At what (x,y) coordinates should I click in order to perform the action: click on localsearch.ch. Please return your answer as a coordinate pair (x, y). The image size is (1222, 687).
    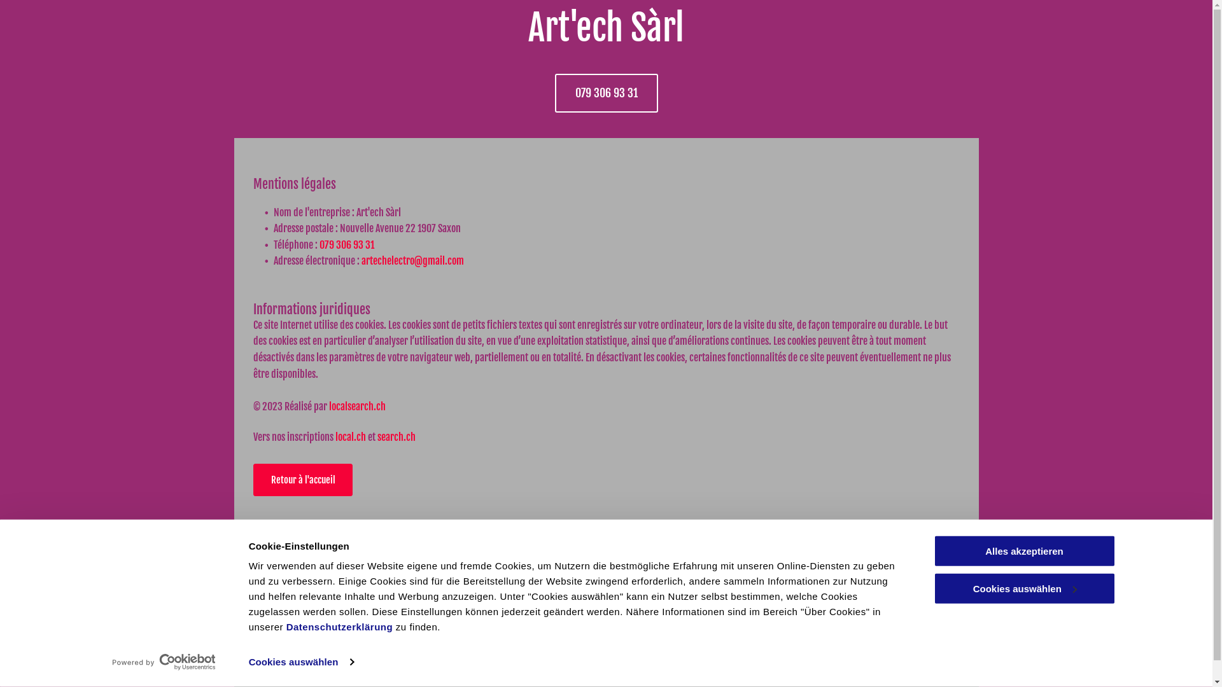
    Looking at the image, I should click on (356, 406).